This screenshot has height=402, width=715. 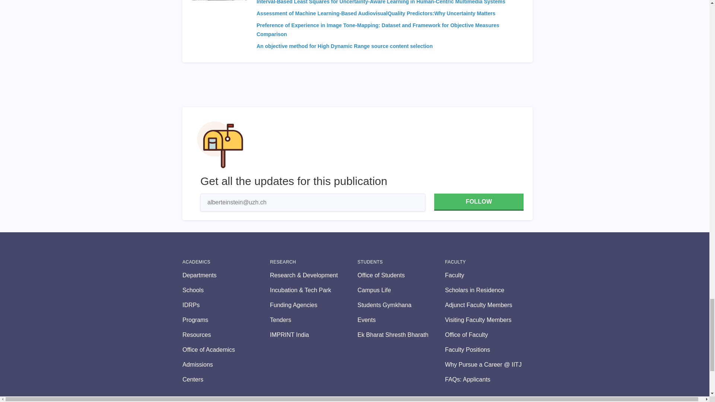 I want to click on Tenders, so click(x=314, y=320).